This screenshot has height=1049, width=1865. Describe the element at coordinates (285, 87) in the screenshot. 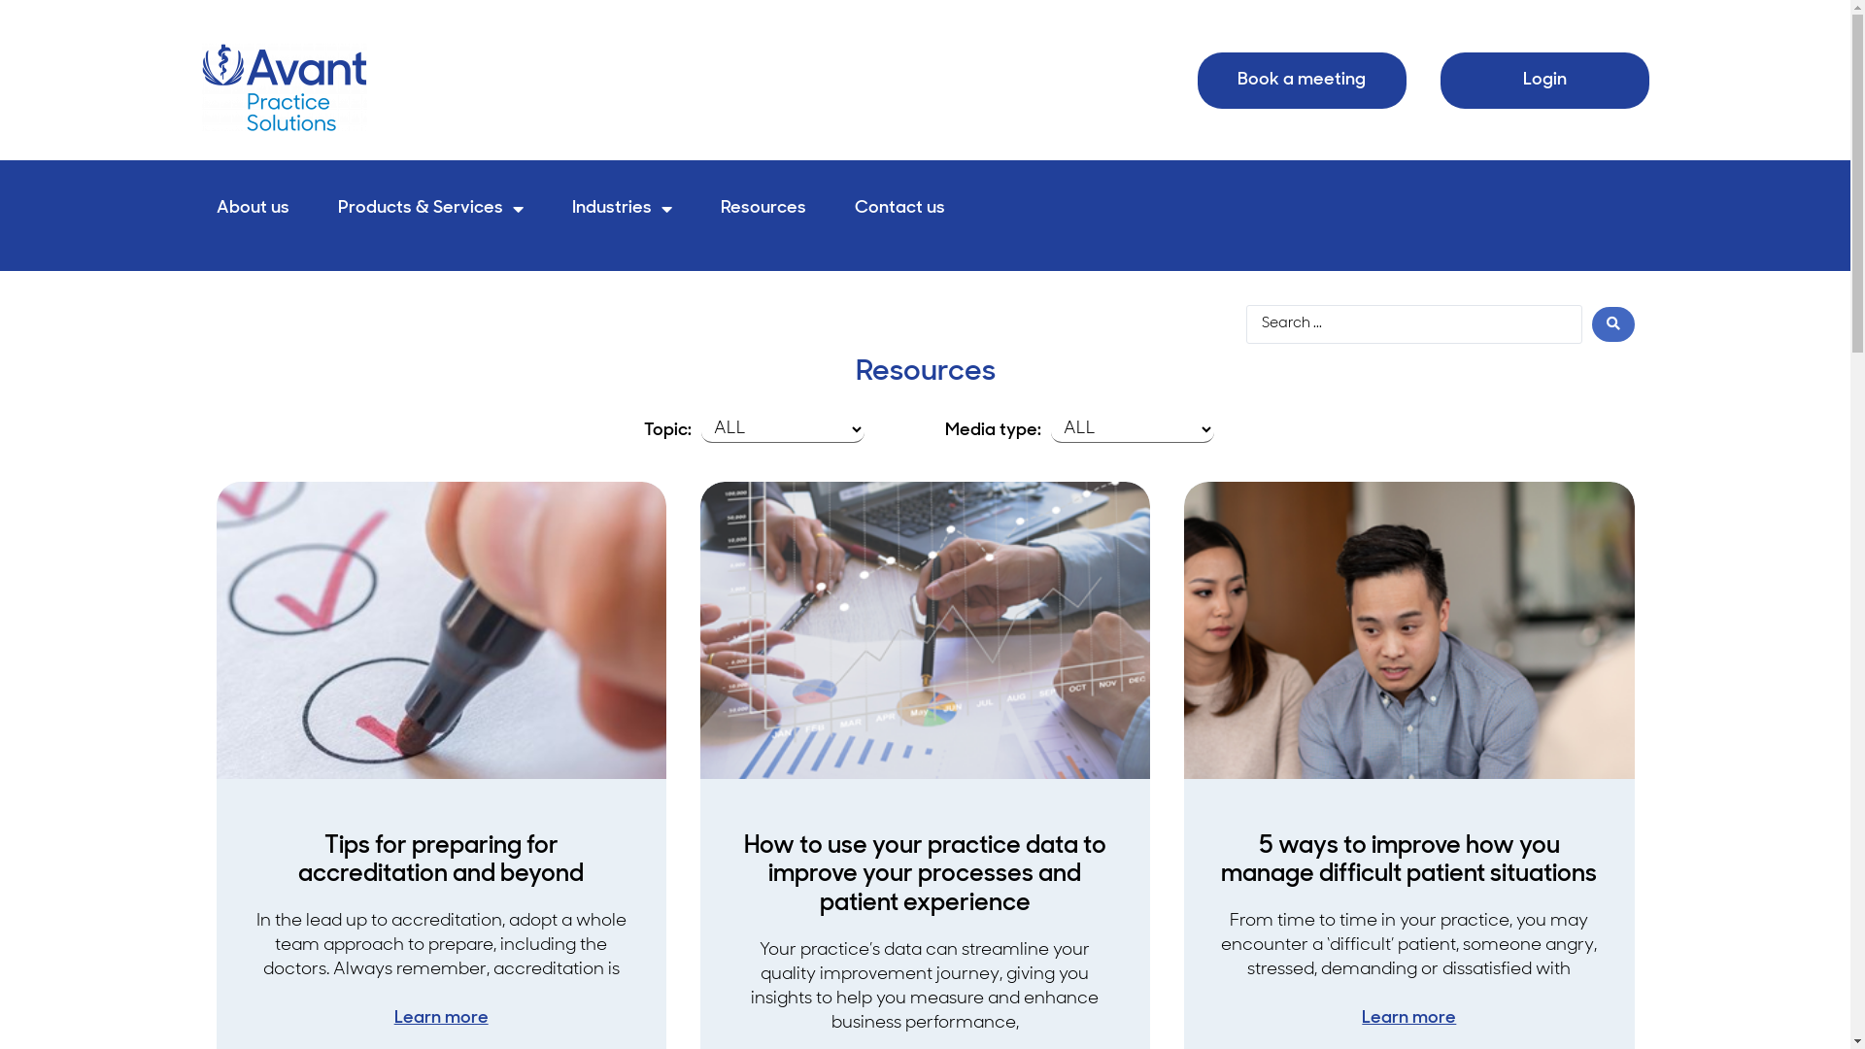

I see `Avant_Practice Solutions_Logo_RGB-cropped` at that location.